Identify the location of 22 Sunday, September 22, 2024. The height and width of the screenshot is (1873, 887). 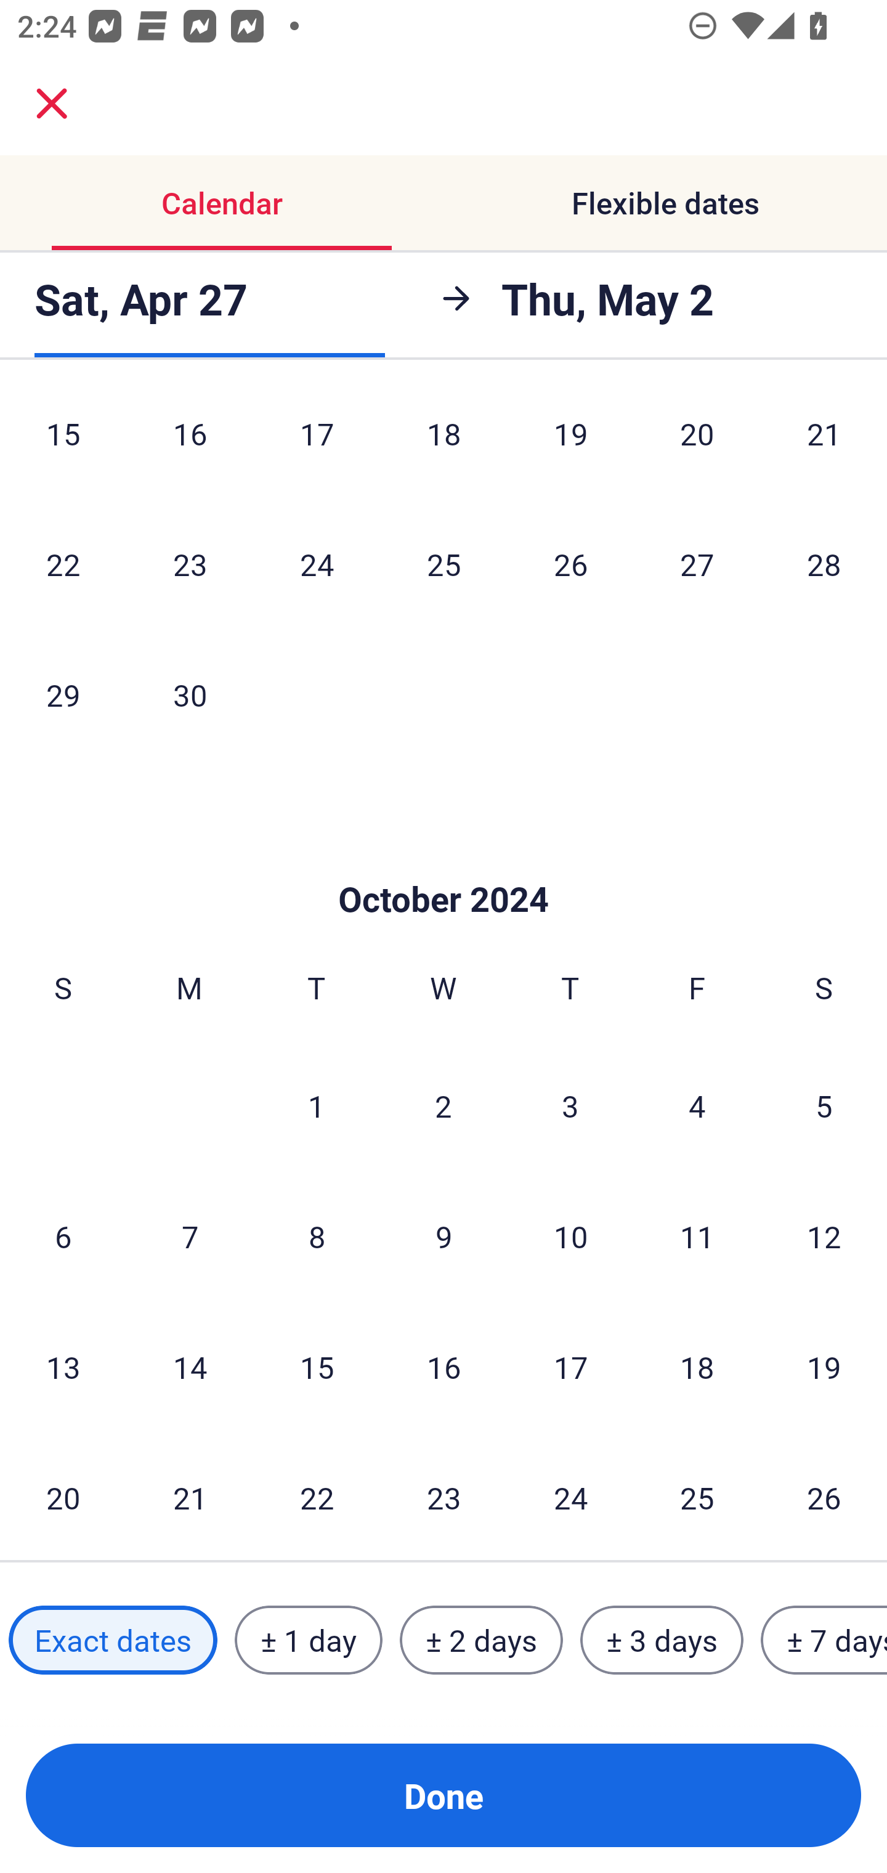
(63, 563).